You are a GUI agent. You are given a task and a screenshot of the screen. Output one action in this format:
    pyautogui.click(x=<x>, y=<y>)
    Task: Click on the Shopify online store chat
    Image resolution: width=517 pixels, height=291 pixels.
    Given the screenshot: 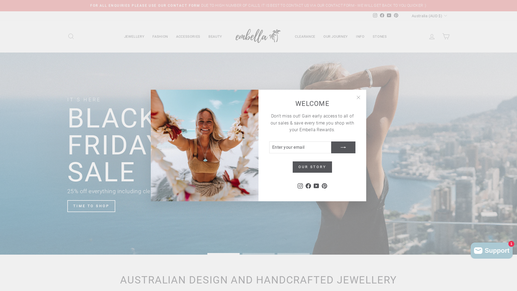 What is the action you would take?
    pyautogui.click(x=492, y=250)
    